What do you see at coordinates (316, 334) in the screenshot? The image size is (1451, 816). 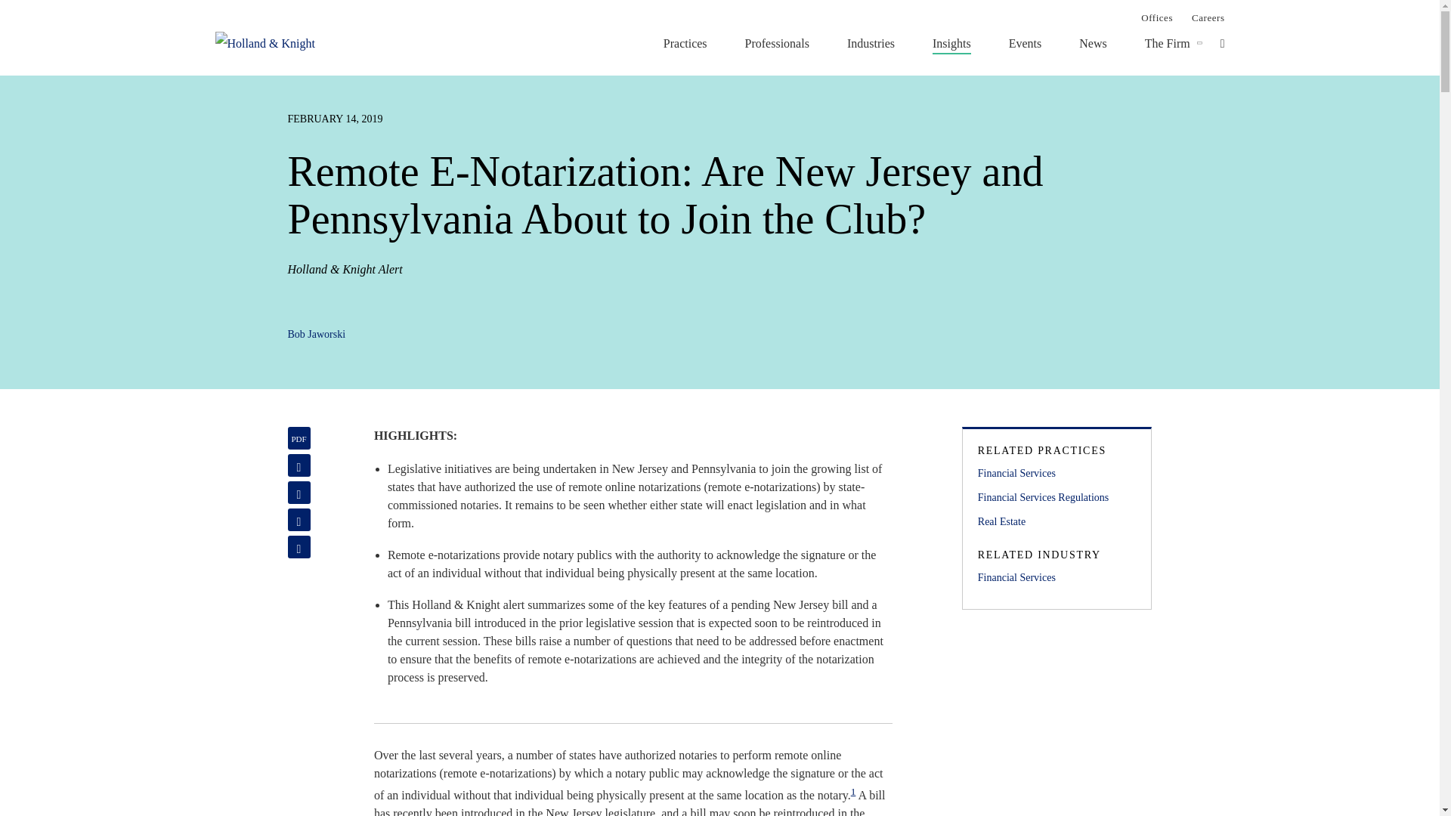 I see `Bob Jaworski` at bounding box center [316, 334].